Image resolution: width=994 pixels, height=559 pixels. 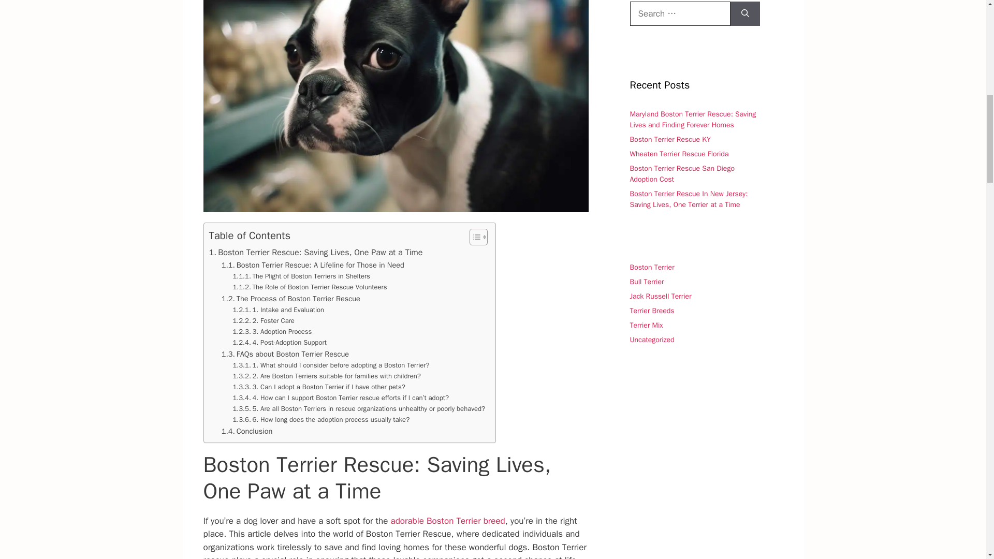 I want to click on 3. Adoption Process, so click(x=272, y=332).